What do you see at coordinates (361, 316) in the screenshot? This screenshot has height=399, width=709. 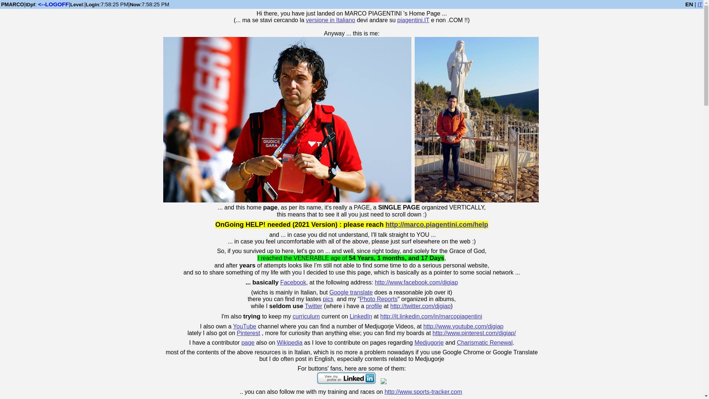 I see `LinkedIn` at bounding box center [361, 316].